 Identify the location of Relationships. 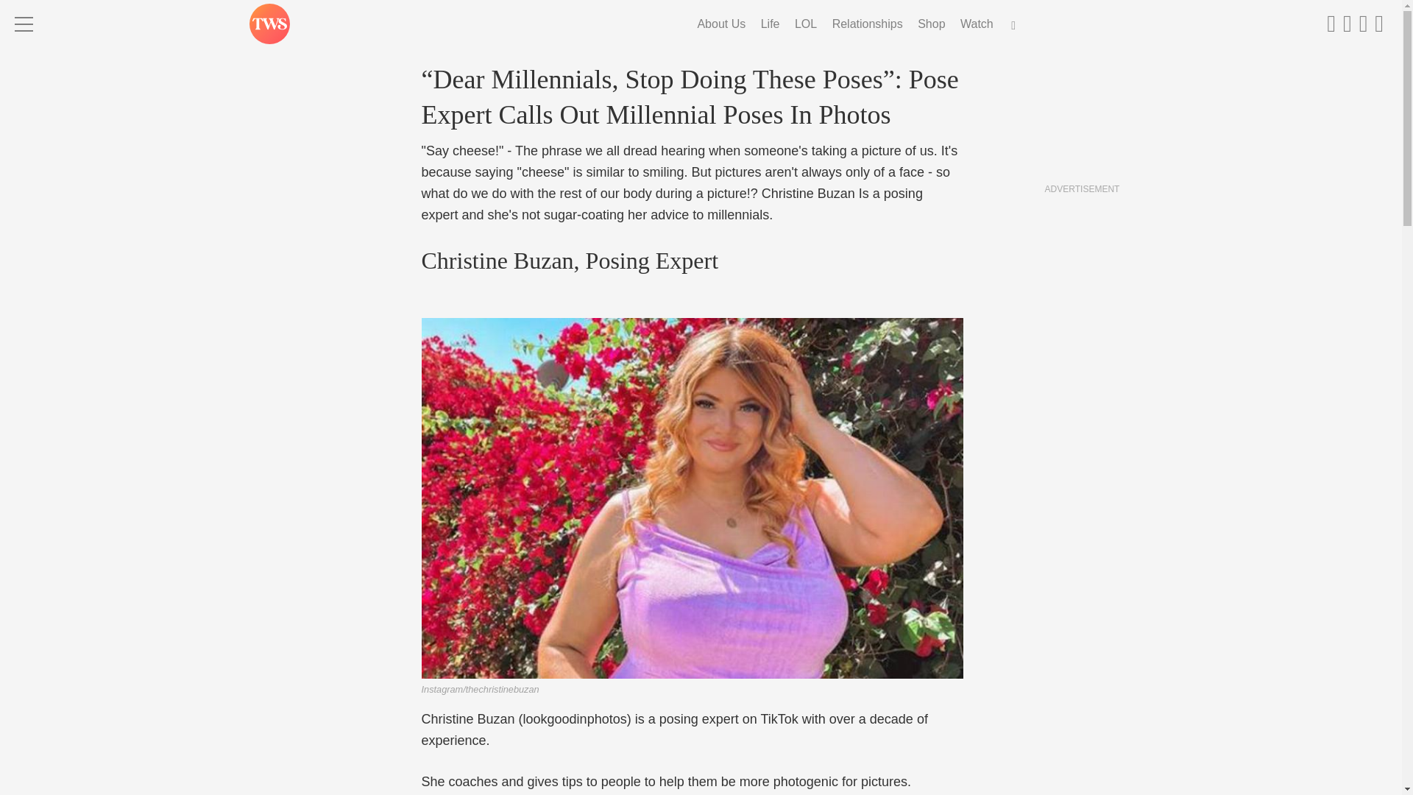
(867, 24).